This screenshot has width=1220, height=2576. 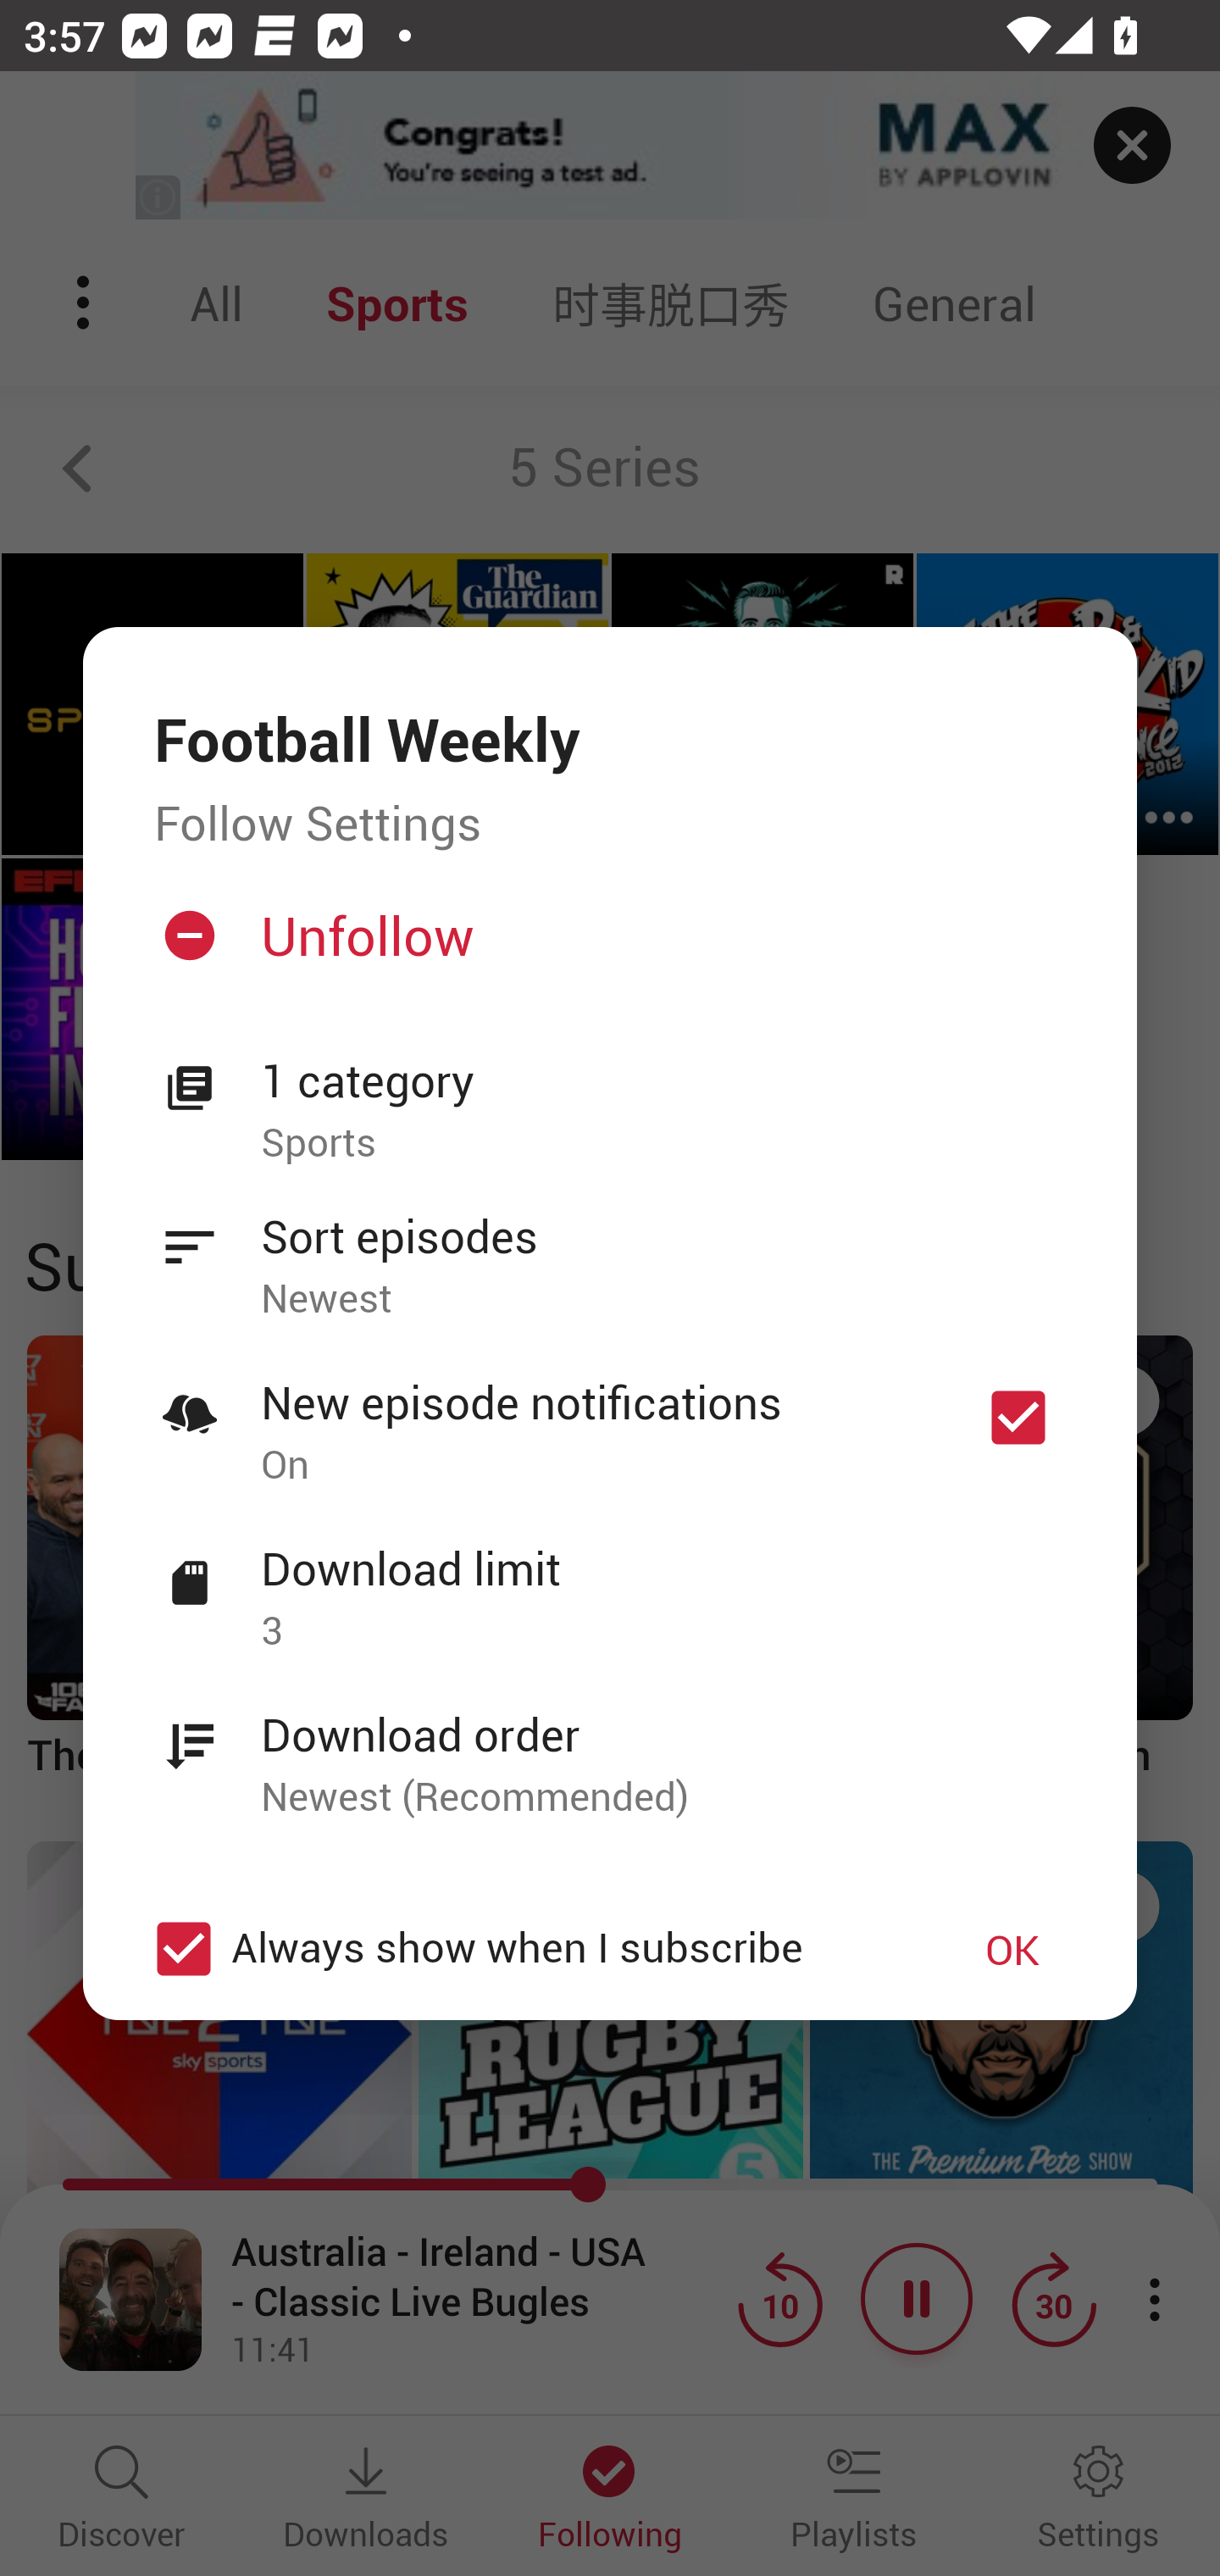 I want to click on Sports, so click(x=663, y=1144).